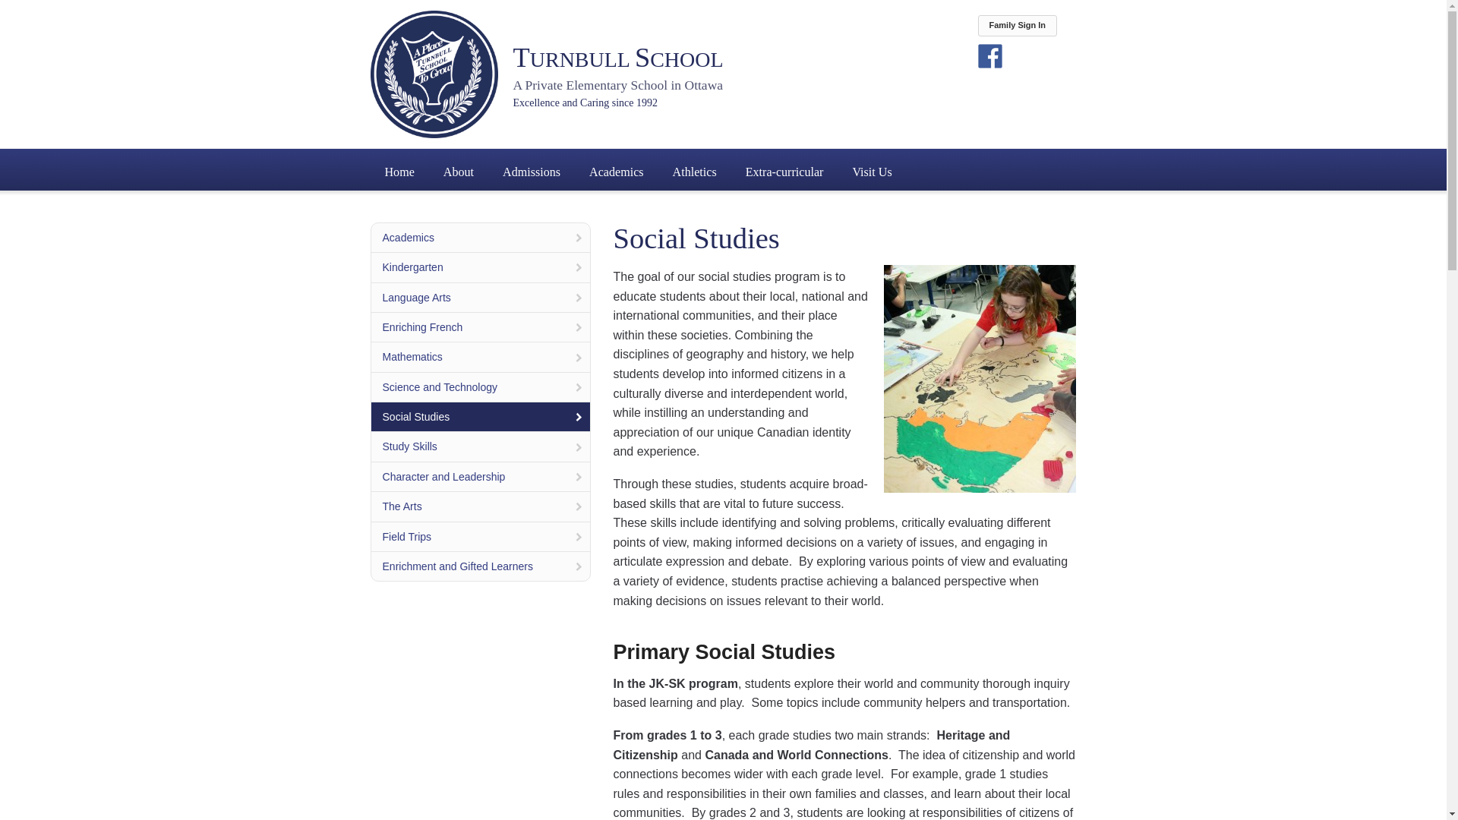 This screenshot has height=820, width=1458. I want to click on Admissions, so click(532, 171).